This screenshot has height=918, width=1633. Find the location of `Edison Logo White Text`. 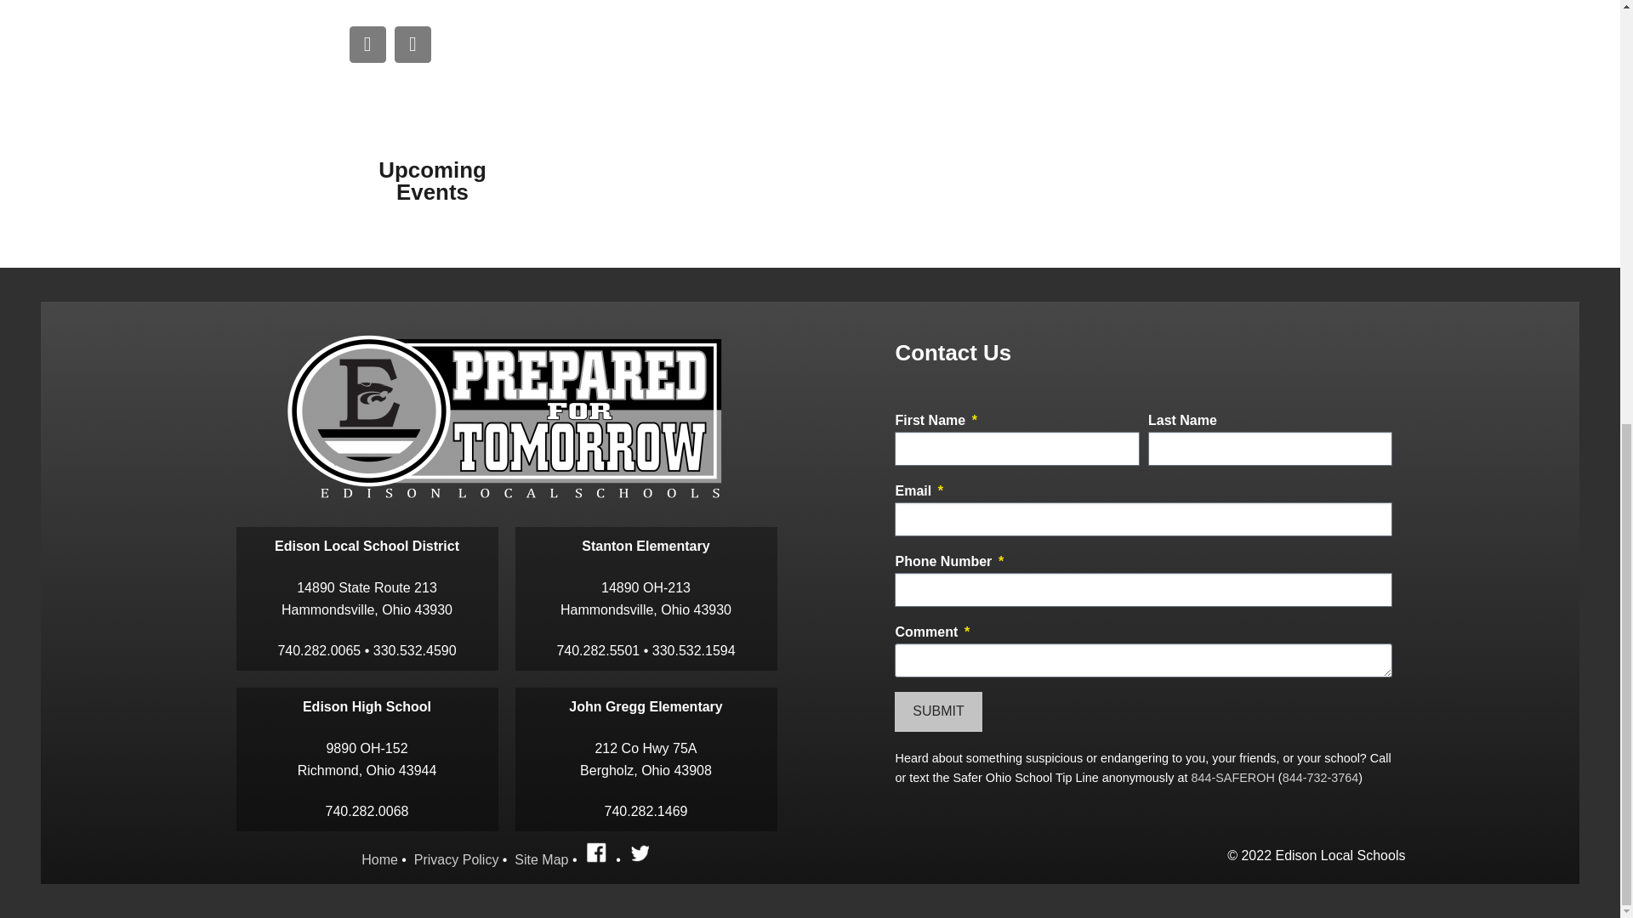

Edison Logo White Text is located at coordinates (507, 416).